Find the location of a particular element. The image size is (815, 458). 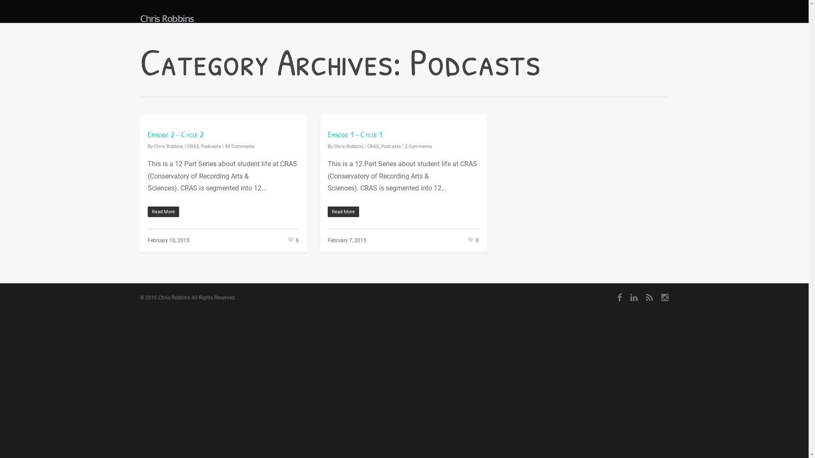

Read More is located at coordinates (223, 212).